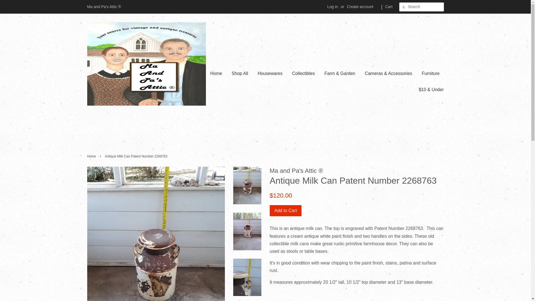 The image size is (535, 301). Describe the element at coordinates (430, 73) in the screenshot. I see `Furniture` at that location.